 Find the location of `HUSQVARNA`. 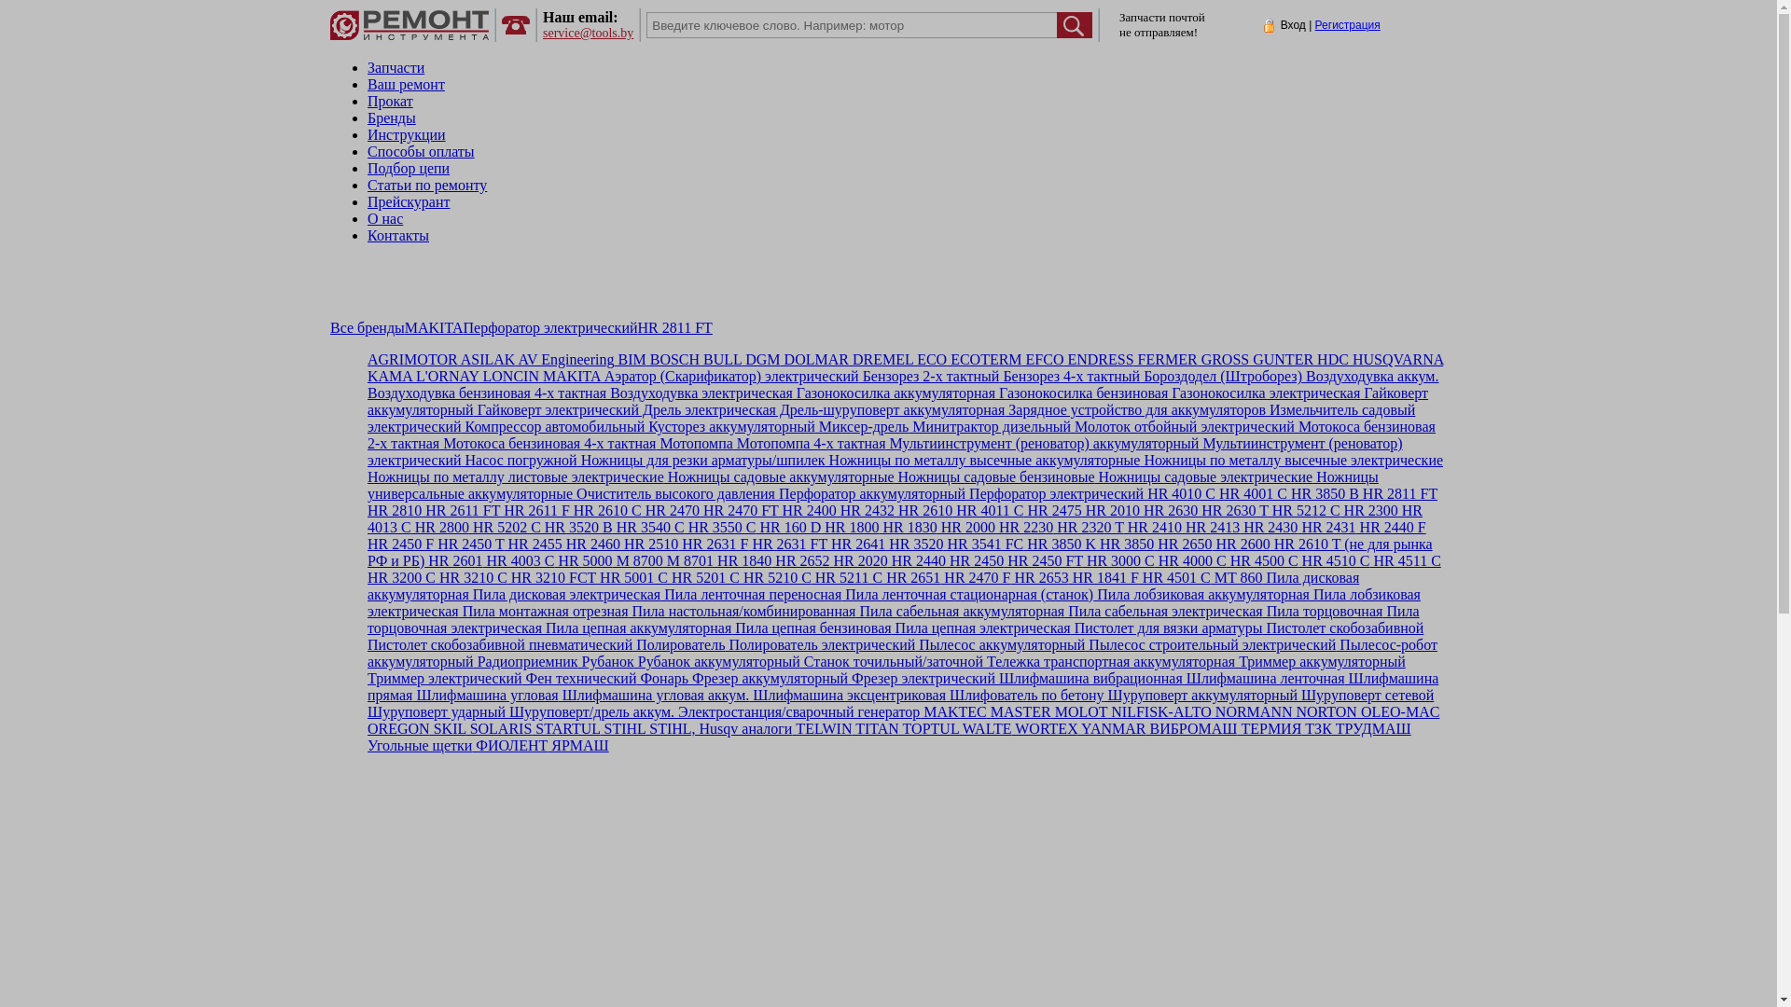

HUSQVARNA is located at coordinates (1396, 360).